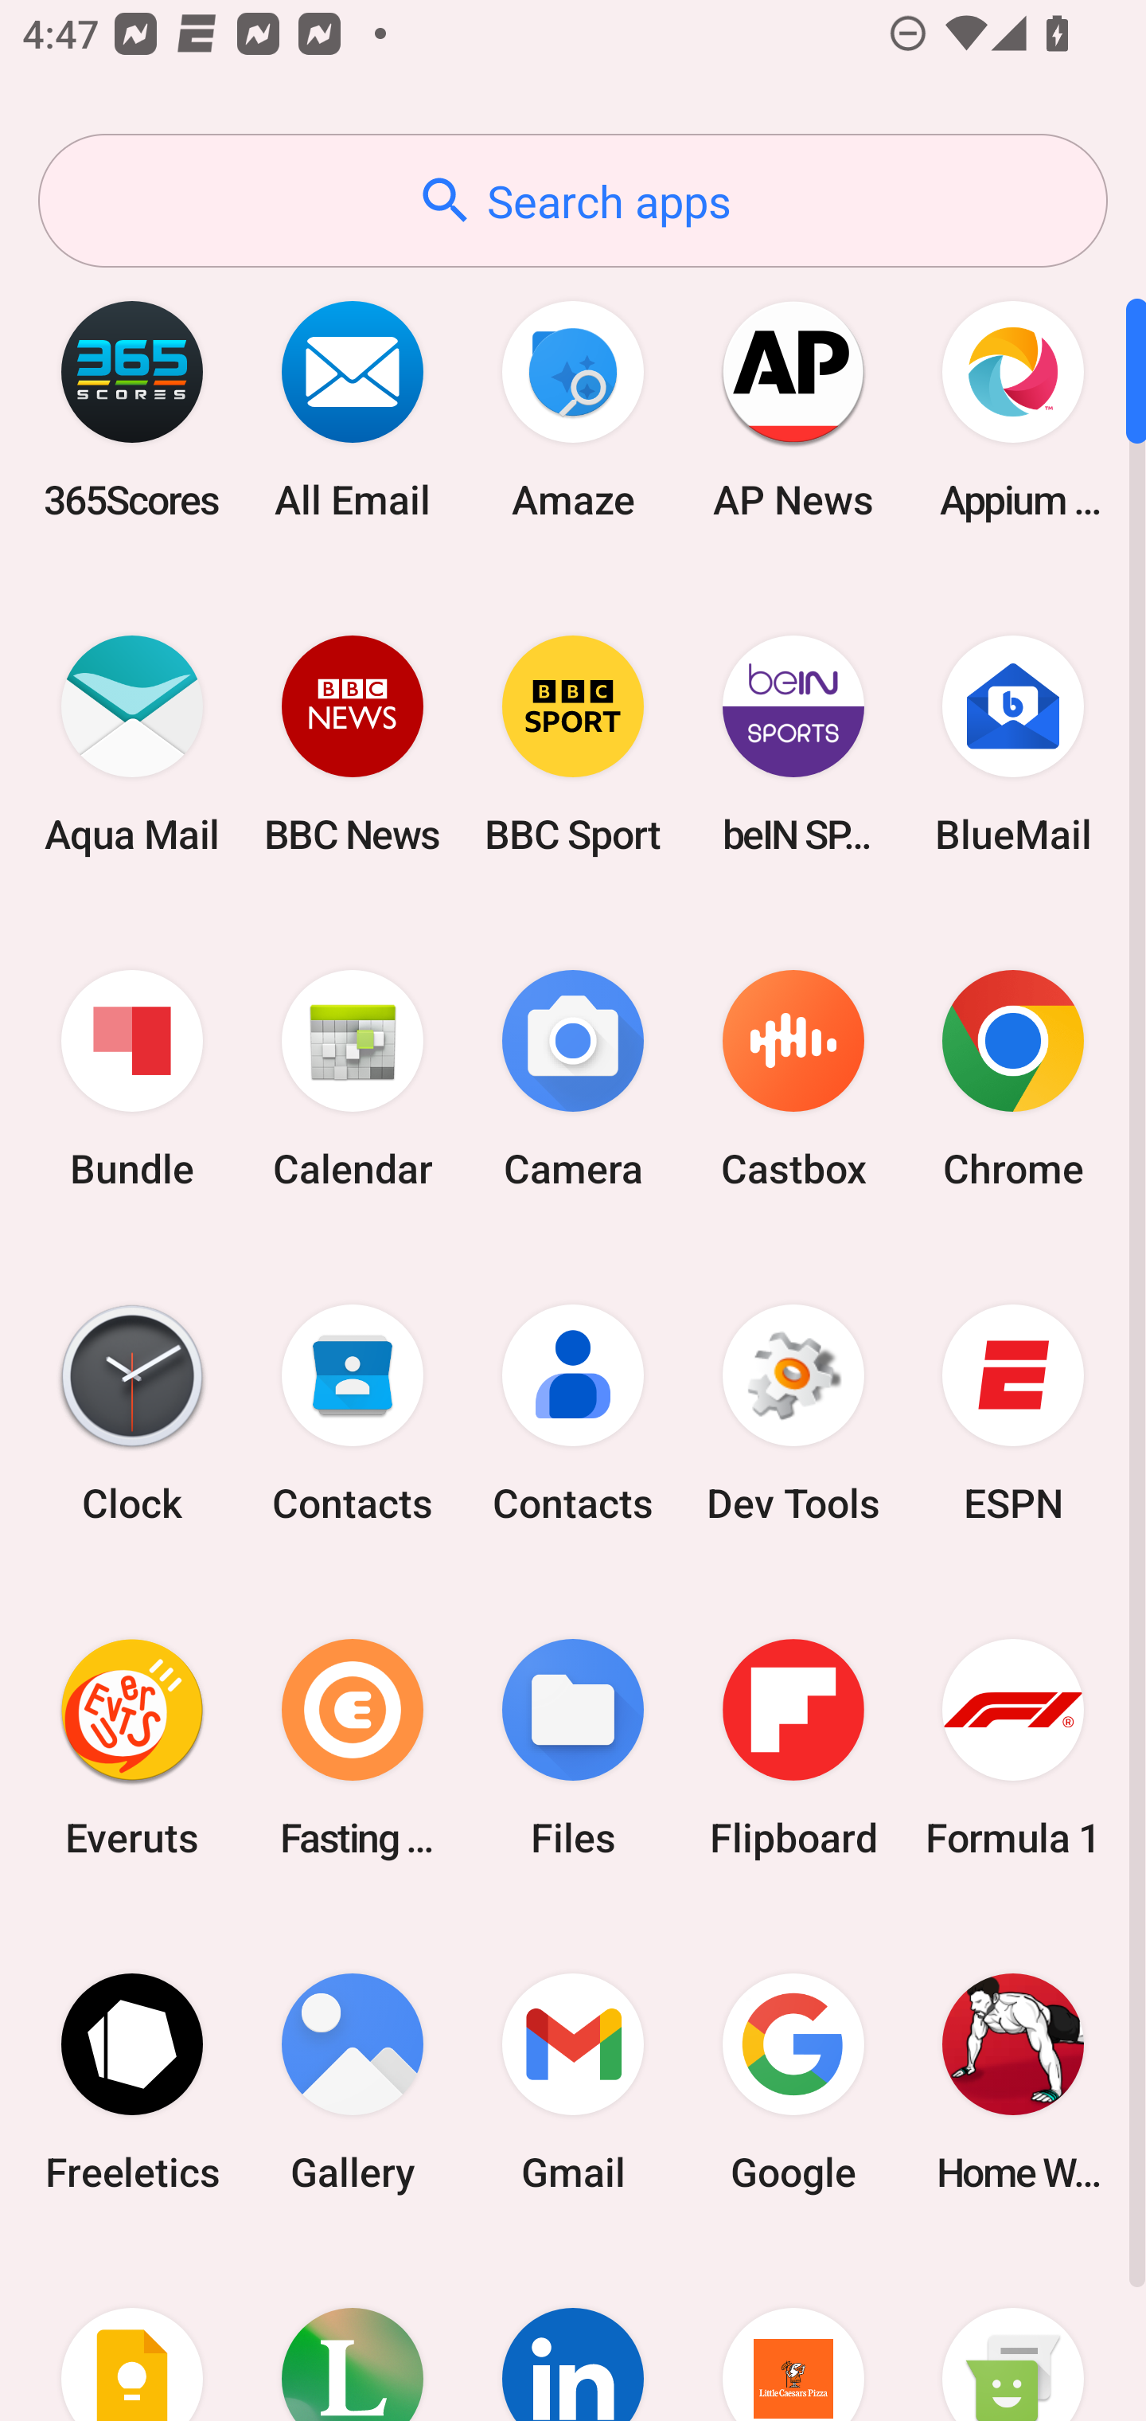 This screenshot has height=2421, width=1146. What do you see at coordinates (793, 2335) in the screenshot?
I see `Little Caesars Pizza` at bounding box center [793, 2335].